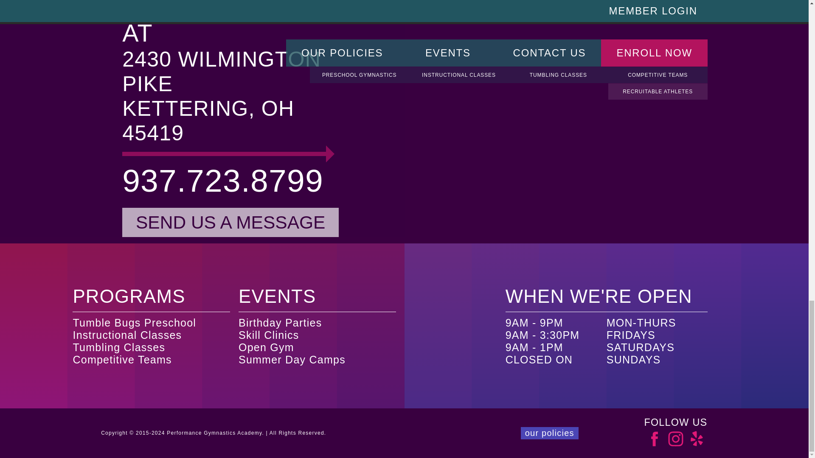  Describe the element at coordinates (119, 347) in the screenshot. I see `Tumbling Classes` at that location.